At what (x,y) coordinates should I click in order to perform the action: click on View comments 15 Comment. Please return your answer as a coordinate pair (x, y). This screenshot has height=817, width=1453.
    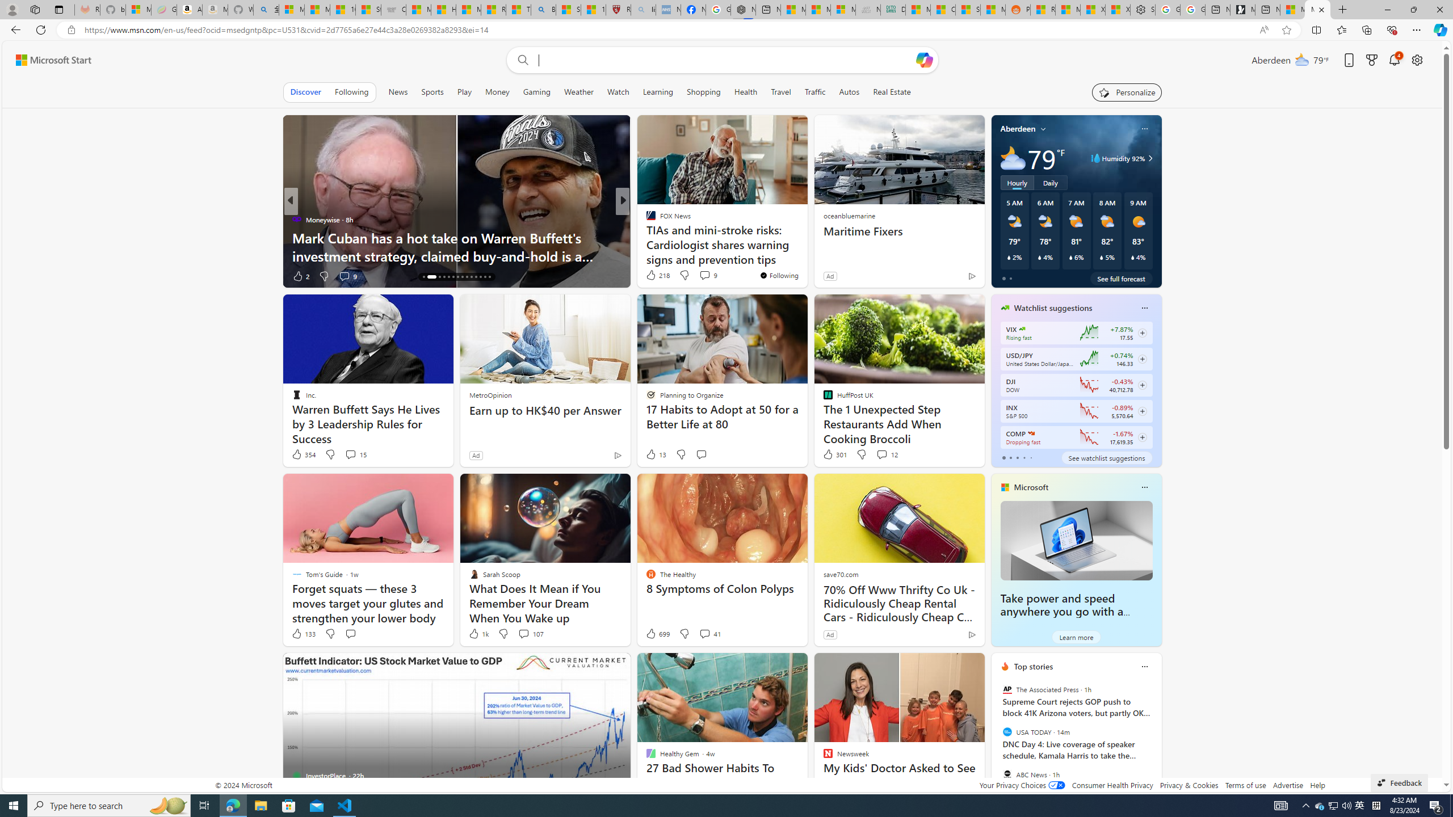
    Looking at the image, I should click on (350, 454).